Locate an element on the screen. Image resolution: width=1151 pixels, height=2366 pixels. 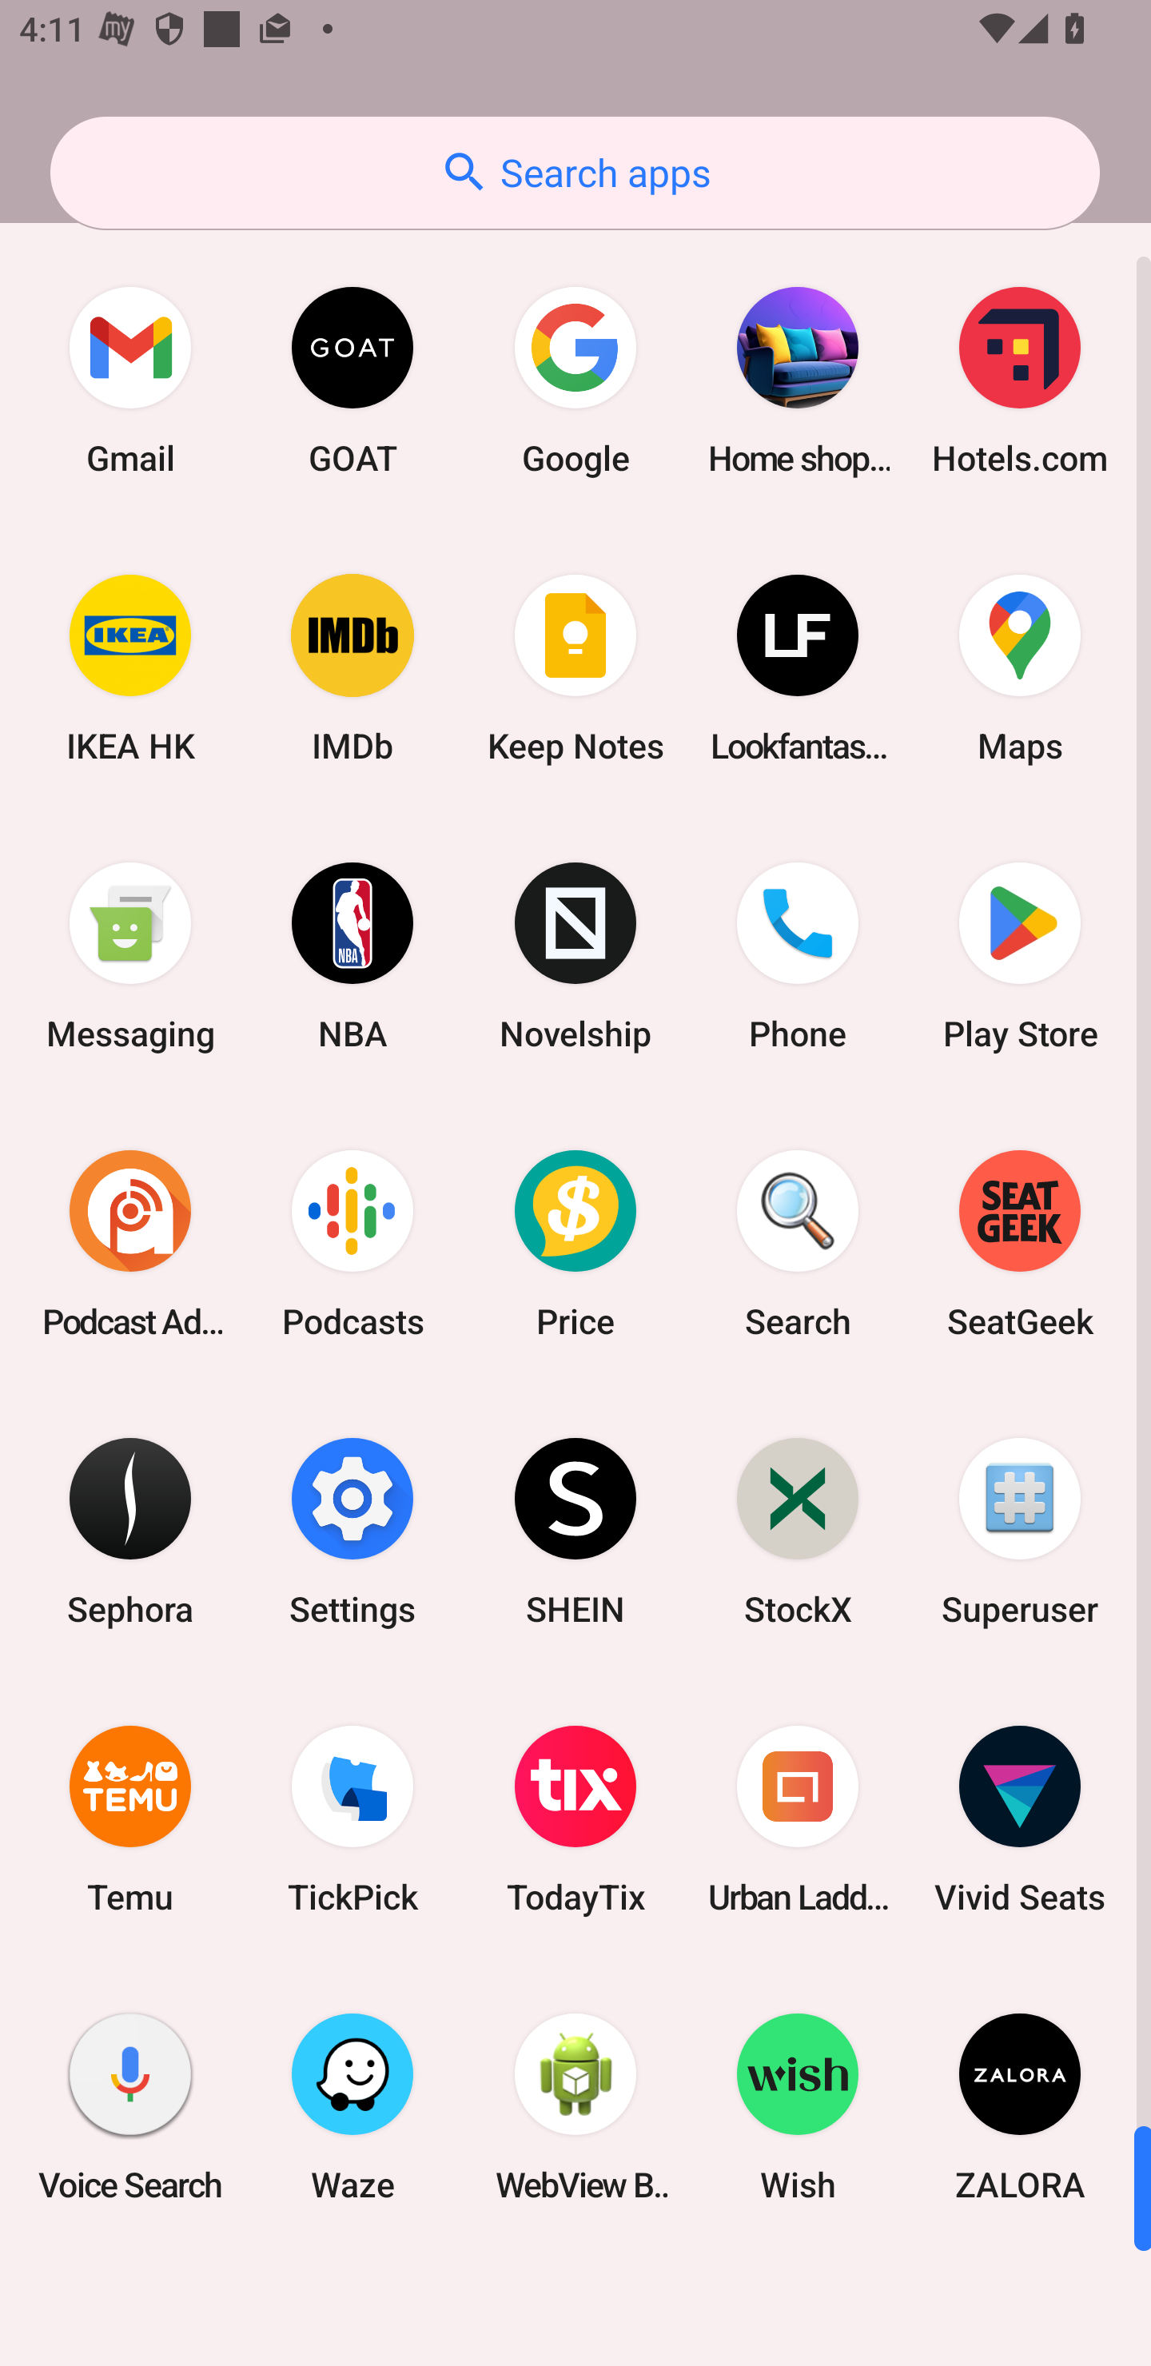
Lookfantastic is located at coordinates (798, 668).